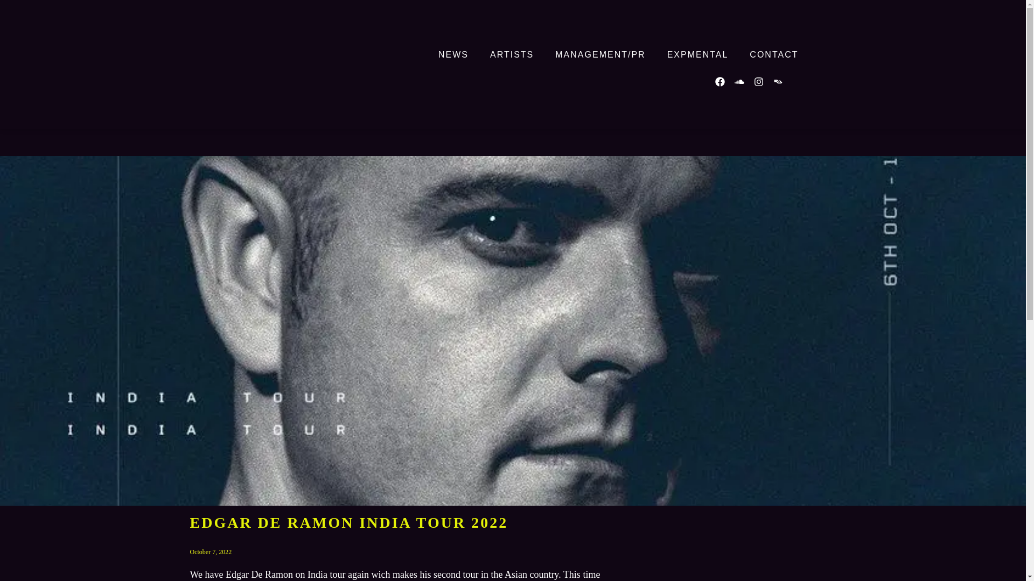 The image size is (1034, 581). I want to click on CONTACT, so click(773, 55).